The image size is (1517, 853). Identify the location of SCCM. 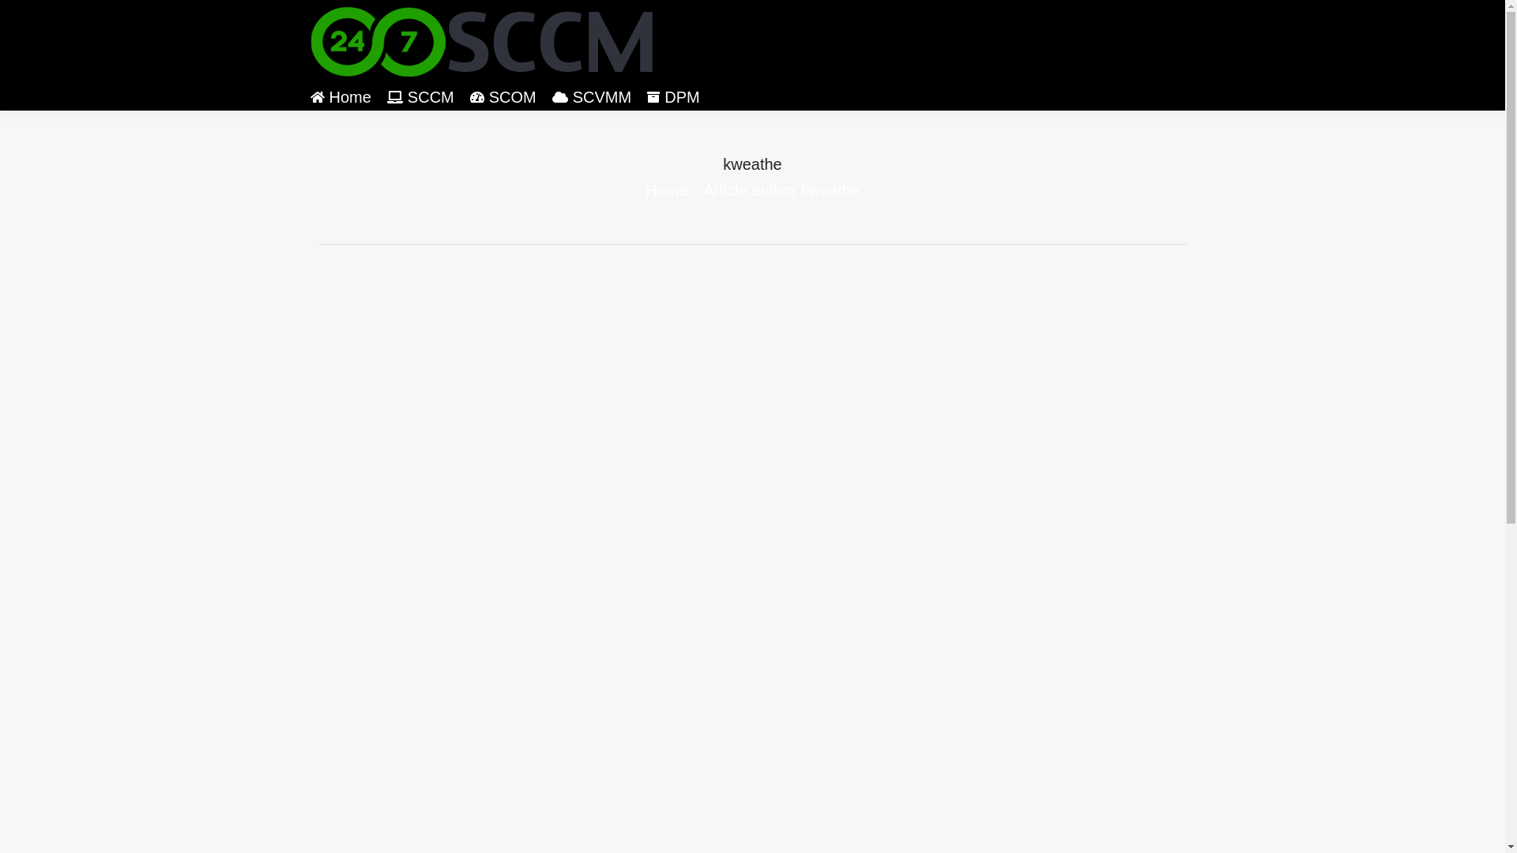
(420, 97).